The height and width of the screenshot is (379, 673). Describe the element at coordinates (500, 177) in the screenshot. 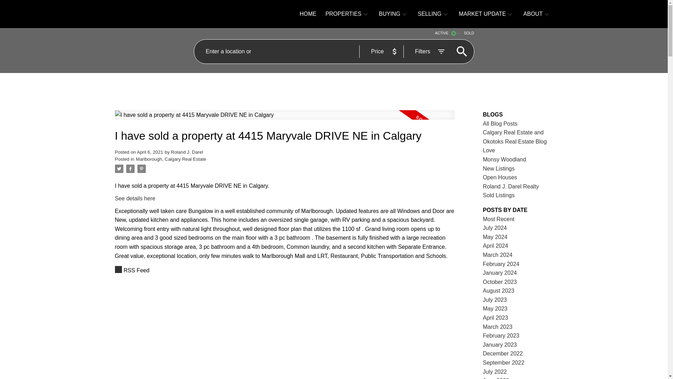

I see `Open Houses` at that location.